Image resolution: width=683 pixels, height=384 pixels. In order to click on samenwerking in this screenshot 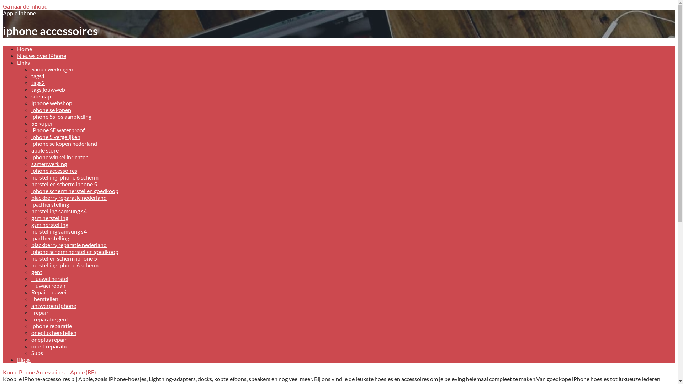, I will do `click(49, 164)`.